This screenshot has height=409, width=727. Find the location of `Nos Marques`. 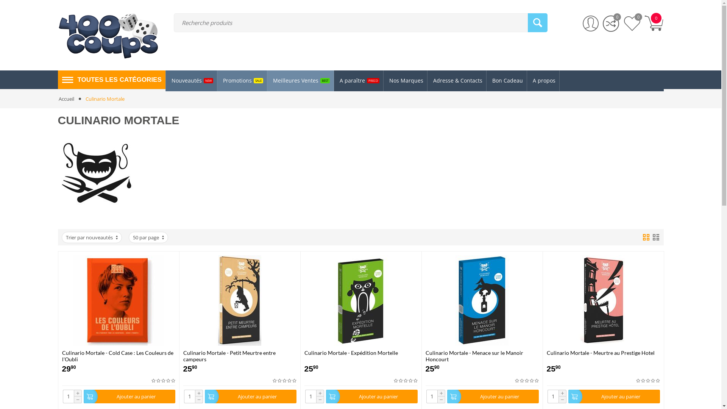

Nos Marques is located at coordinates (406, 81).